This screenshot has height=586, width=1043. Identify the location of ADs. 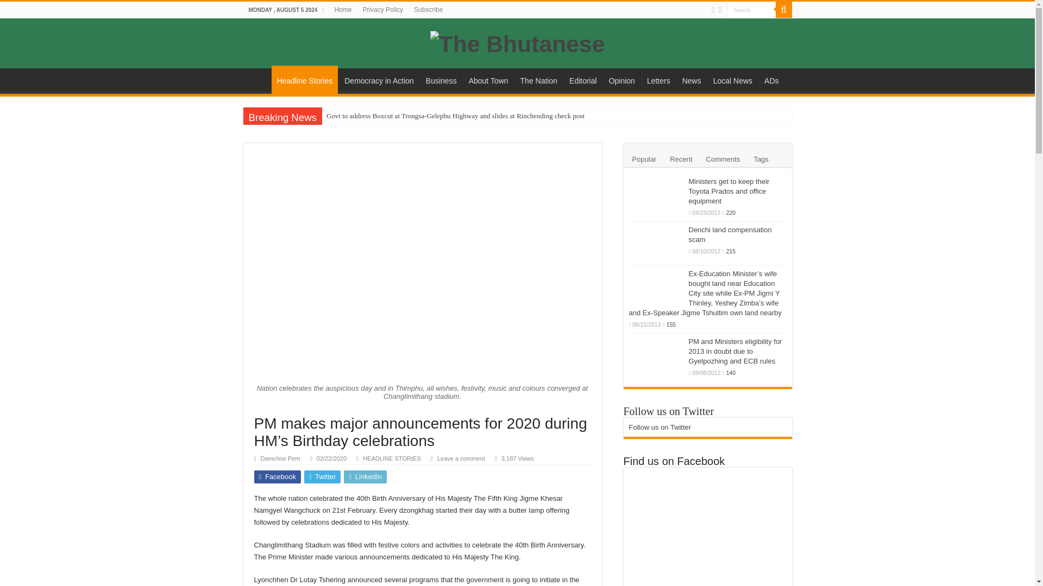
(771, 80).